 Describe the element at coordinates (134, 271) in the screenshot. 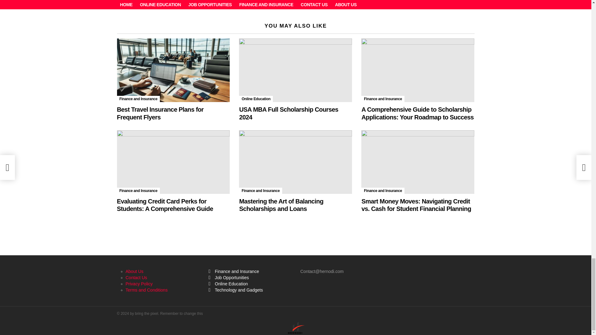

I see `About Us` at that location.